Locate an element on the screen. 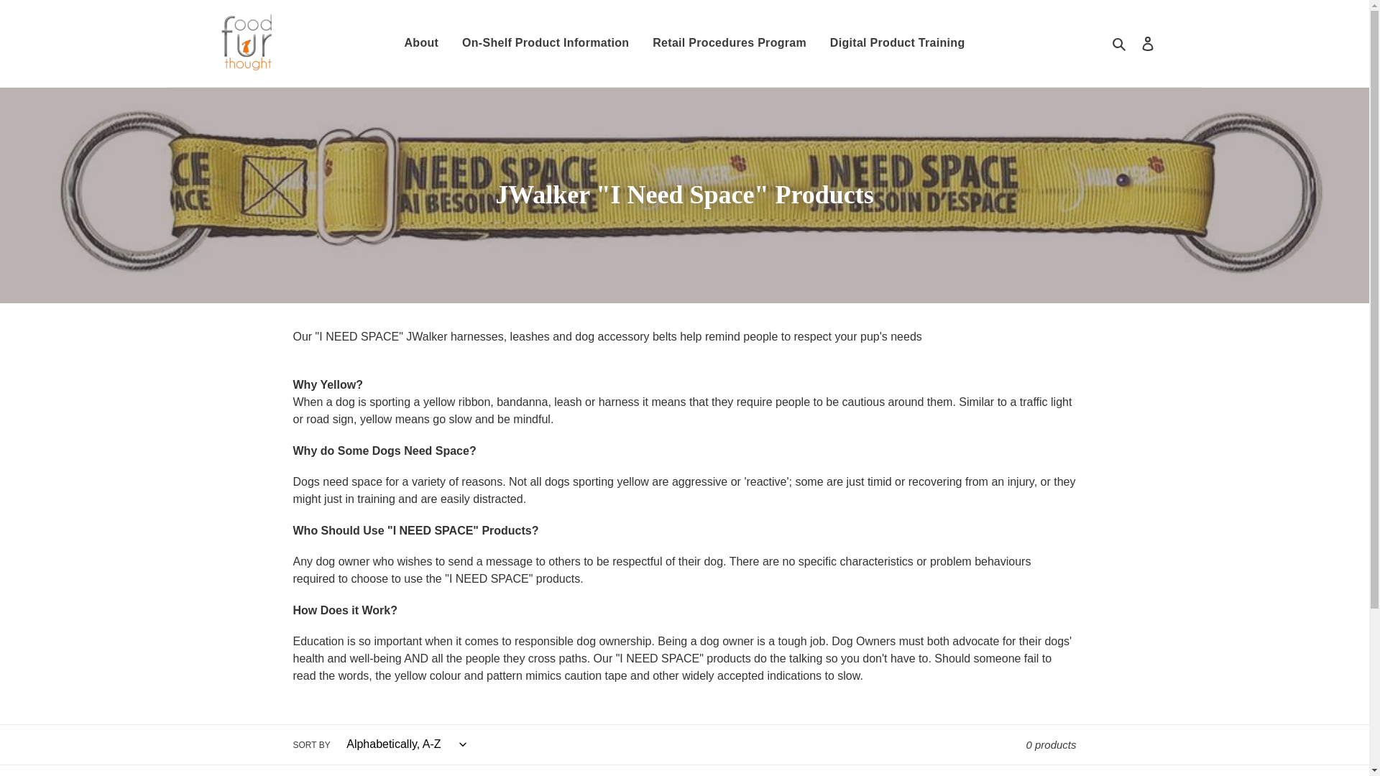 This screenshot has width=1380, height=776. On-Shelf Product Information is located at coordinates (546, 43).